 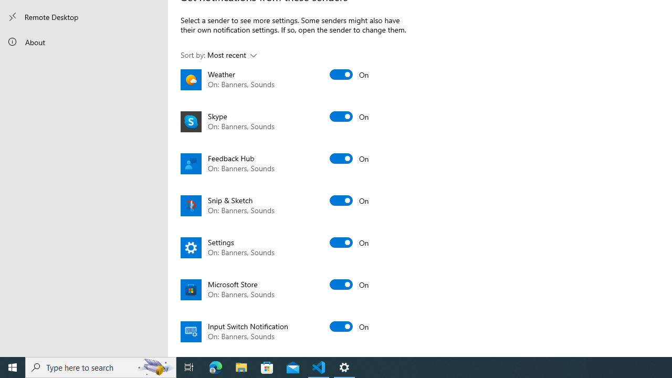 What do you see at coordinates (189, 367) in the screenshot?
I see `Task View` at bounding box center [189, 367].